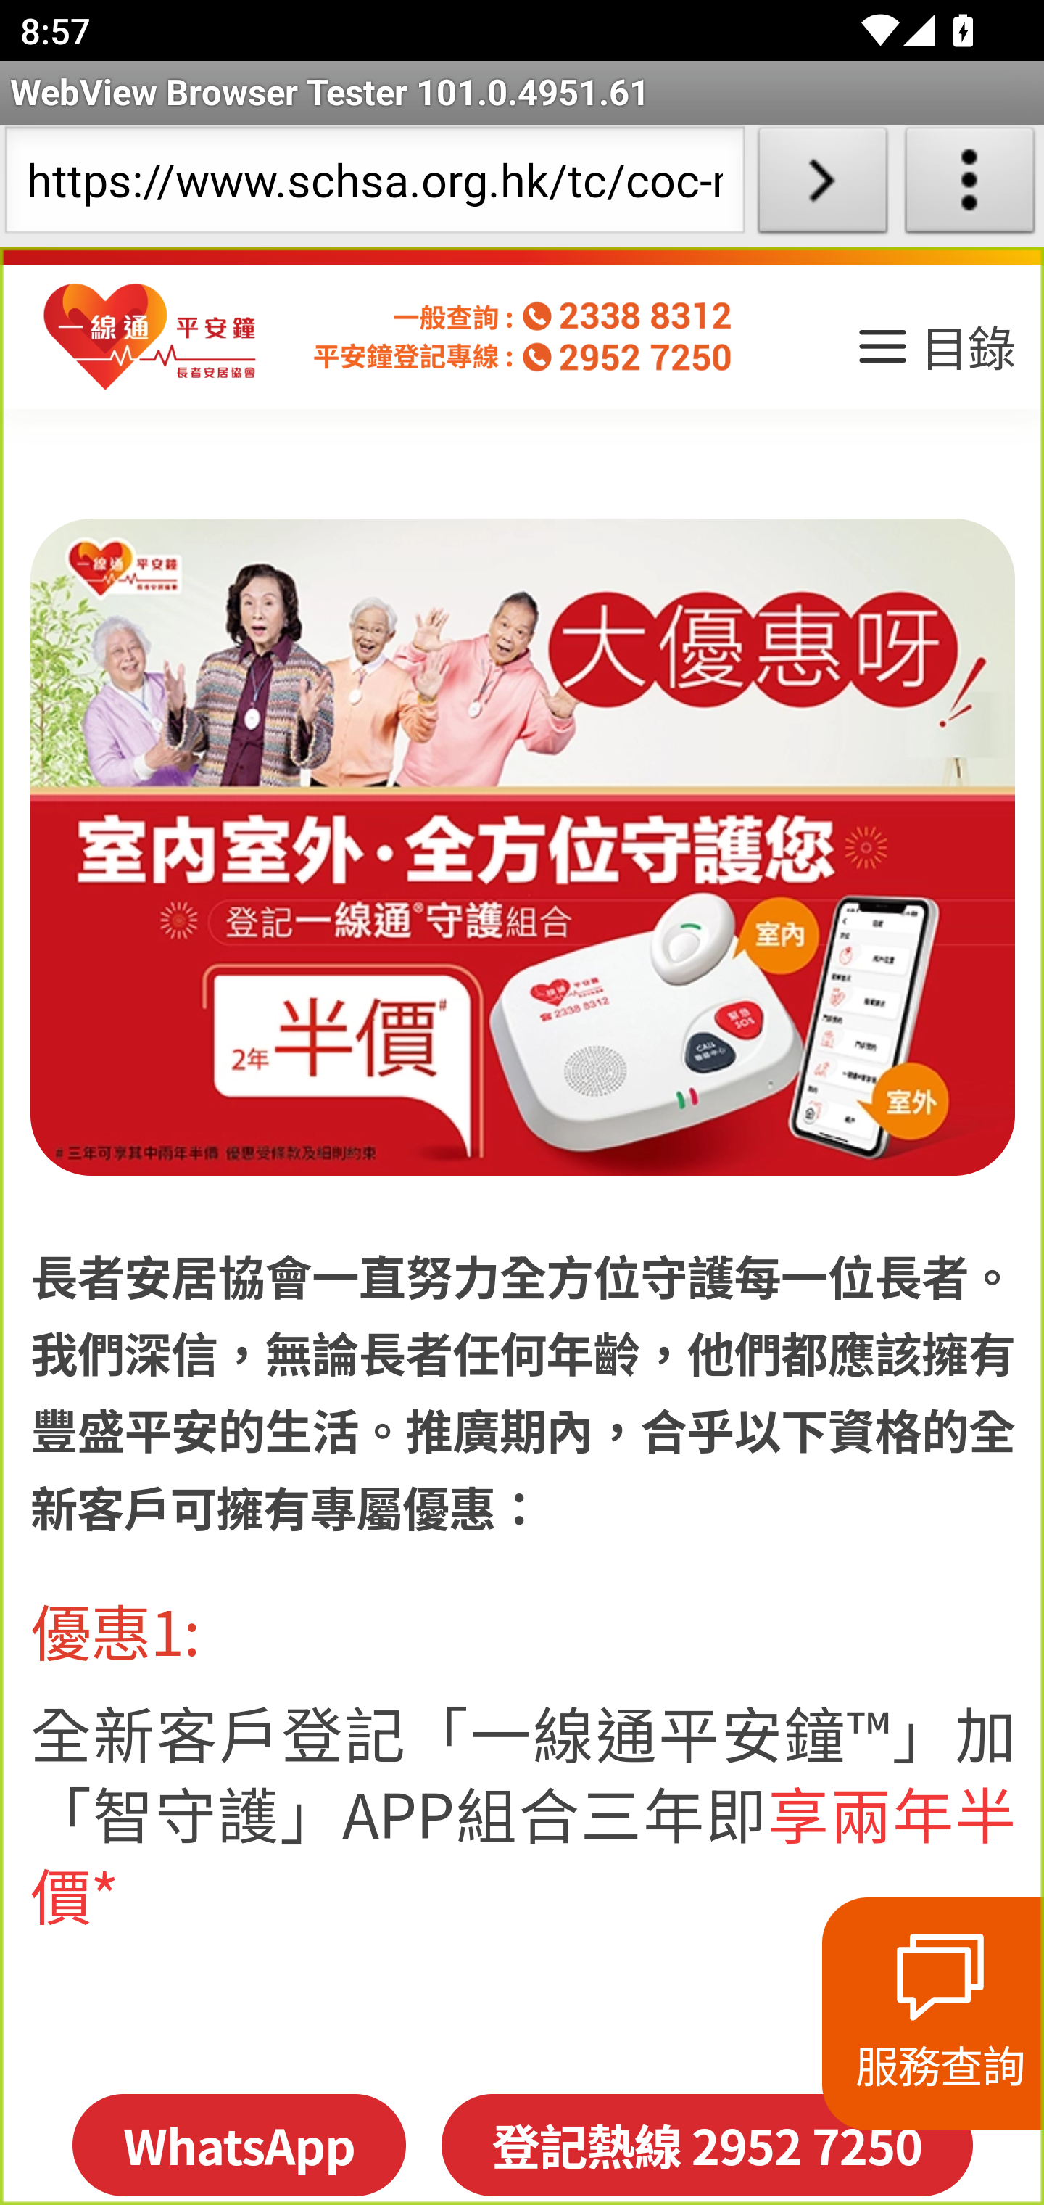 The width and height of the screenshot is (1044, 2205). Describe the element at coordinates (238, 2145) in the screenshot. I see `WhatsApp` at that location.